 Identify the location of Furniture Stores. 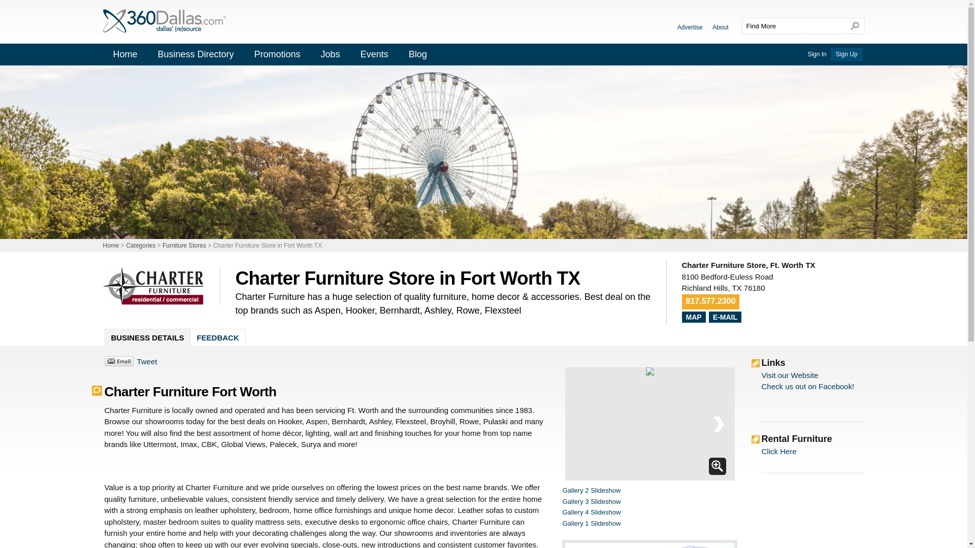
(184, 246).